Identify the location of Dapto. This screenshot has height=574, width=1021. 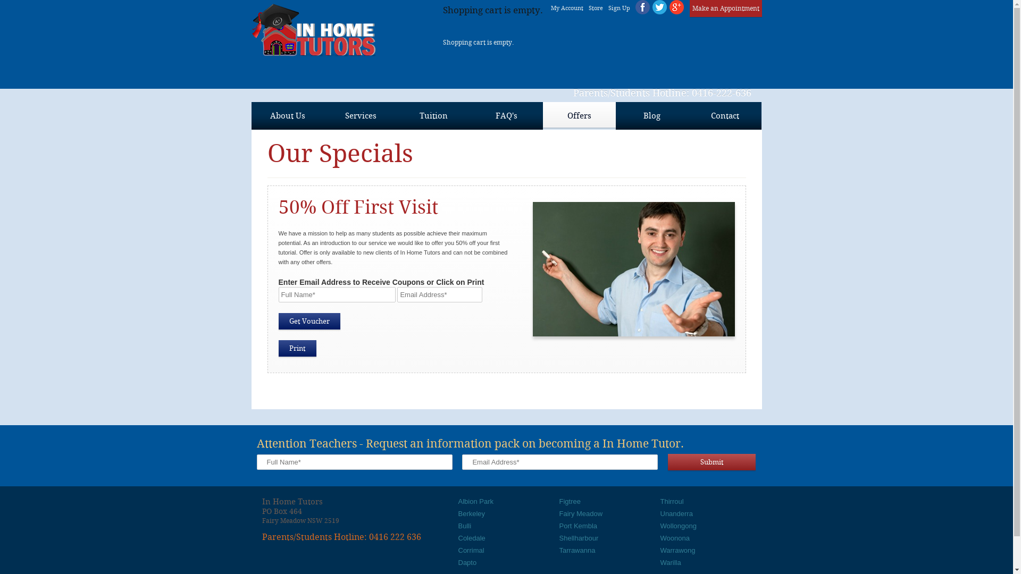
(468, 562).